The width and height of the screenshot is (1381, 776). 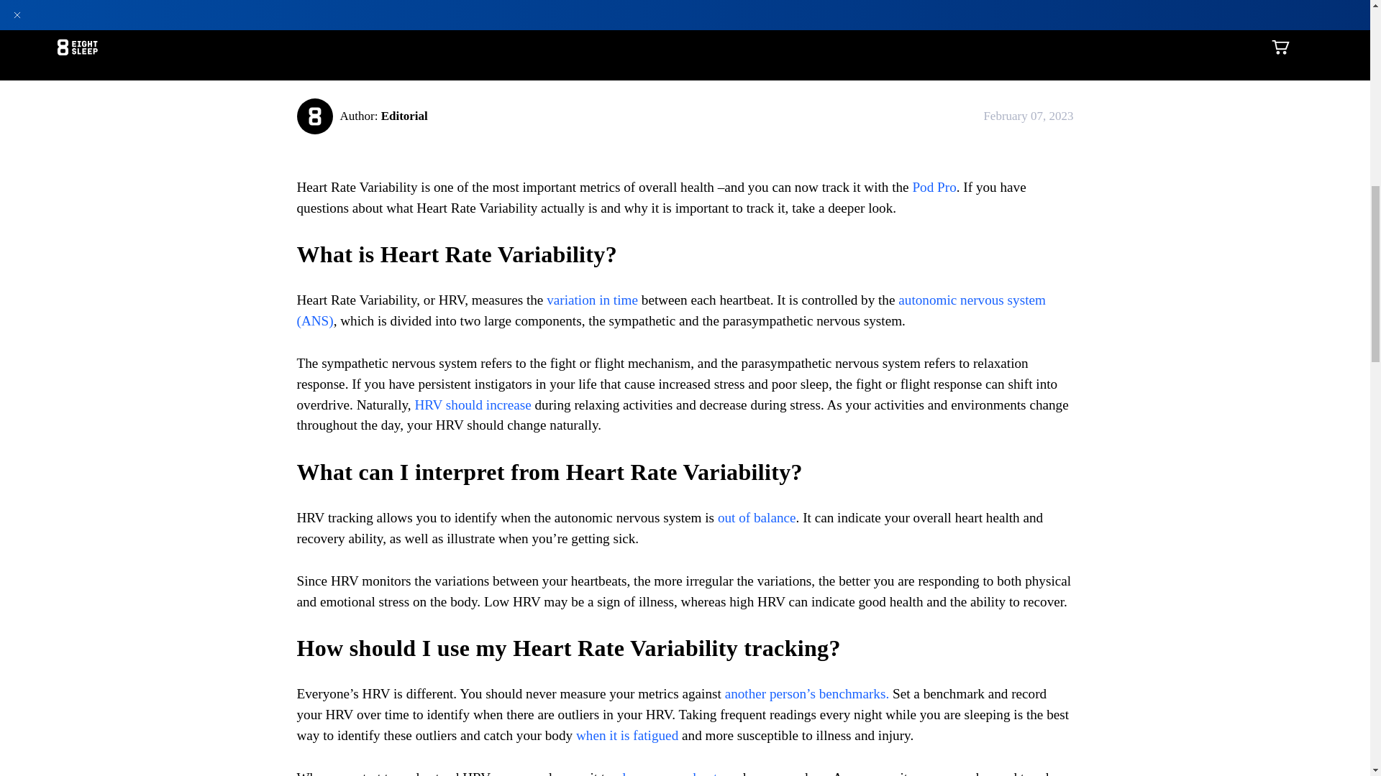 I want to click on variation in time, so click(x=593, y=300).